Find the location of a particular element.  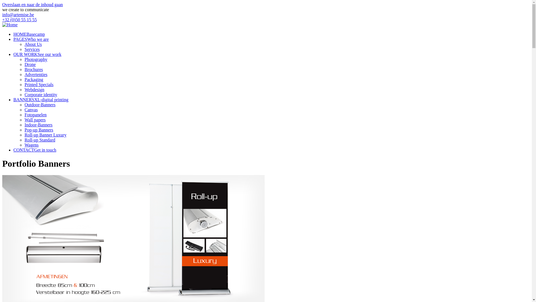

Corporate identity is located at coordinates (41, 95).